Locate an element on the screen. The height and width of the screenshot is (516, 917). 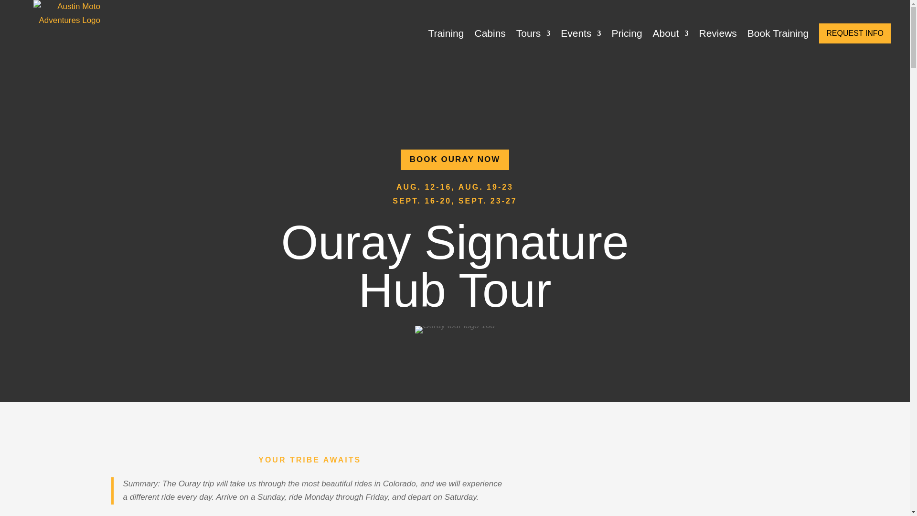
Events is located at coordinates (580, 33).